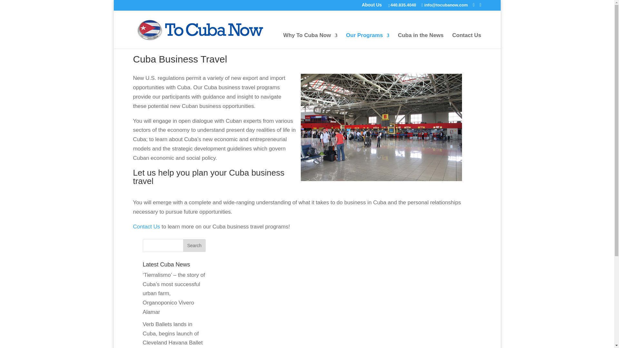  What do you see at coordinates (371, 6) in the screenshot?
I see `About Us` at bounding box center [371, 6].